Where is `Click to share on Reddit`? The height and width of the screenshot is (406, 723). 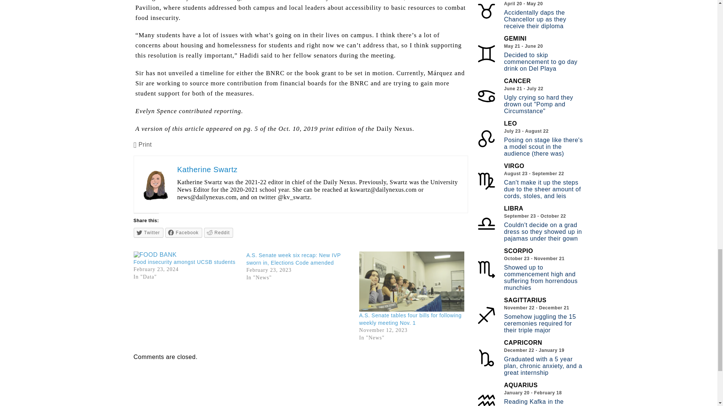
Click to share on Reddit is located at coordinates (218, 232).